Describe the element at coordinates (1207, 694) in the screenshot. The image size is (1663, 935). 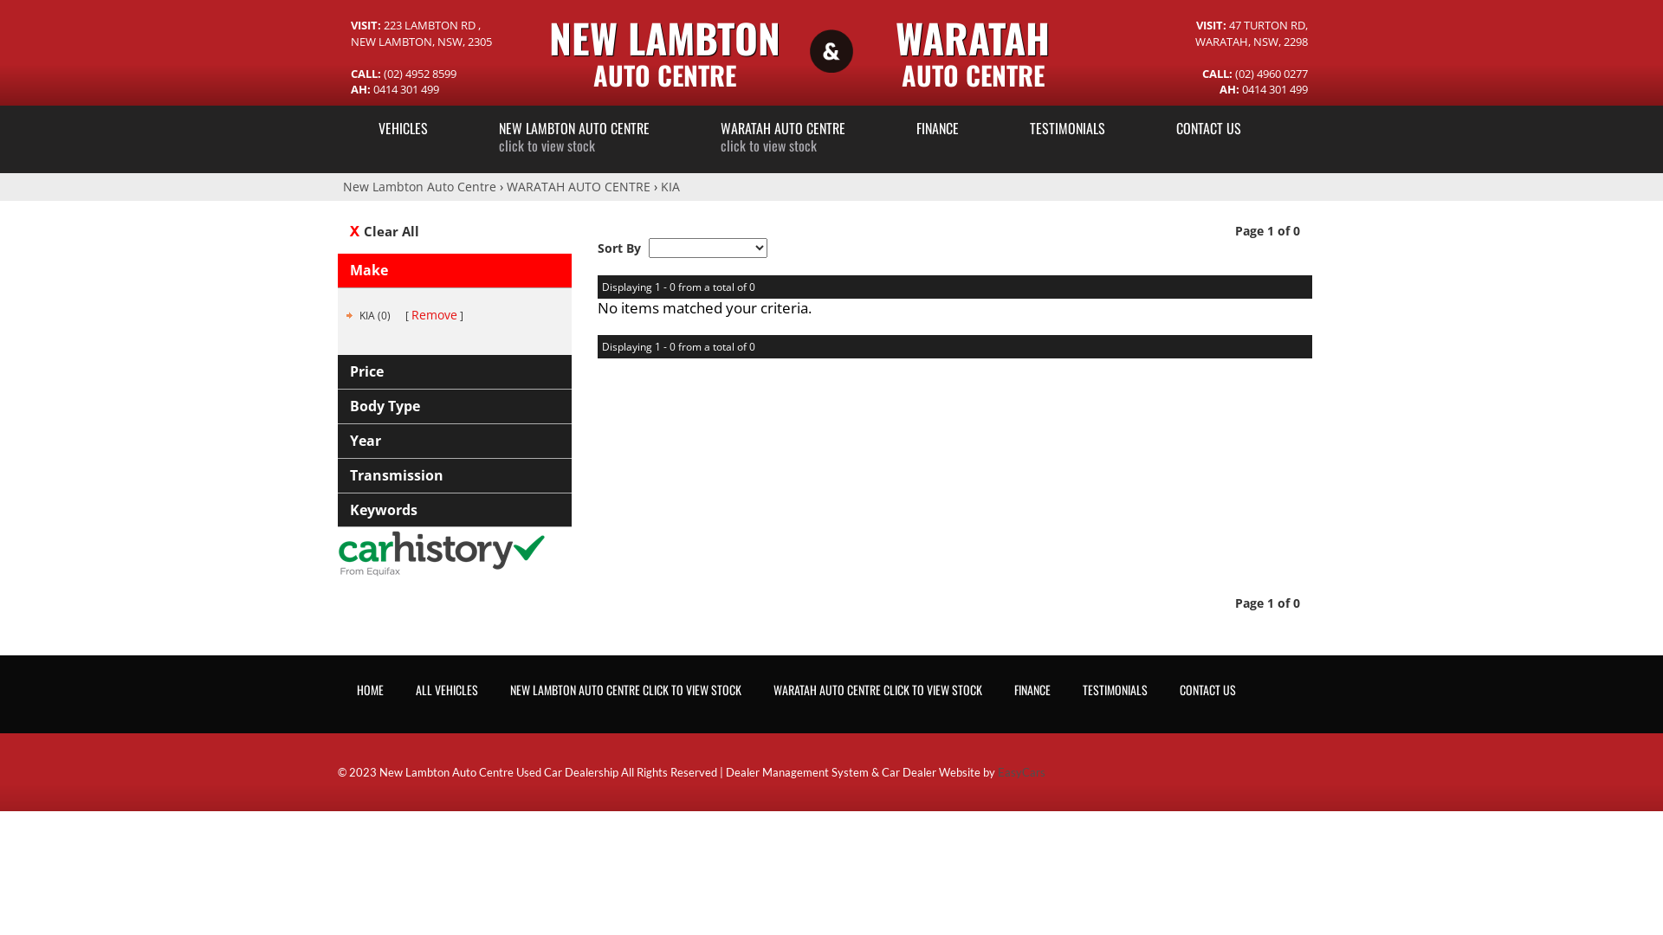
I see `CONTACT US` at that location.